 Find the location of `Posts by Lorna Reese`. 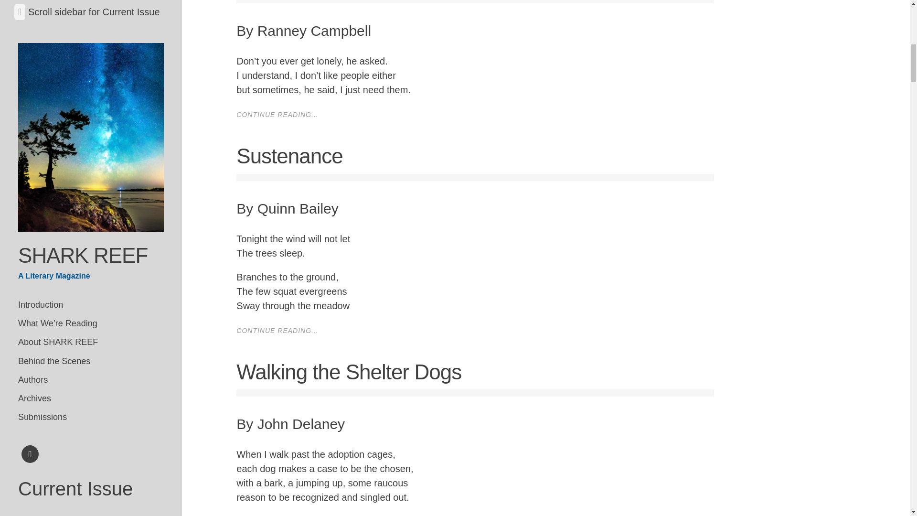

Posts by Lorna Reese is located at coordinates (96, 89).